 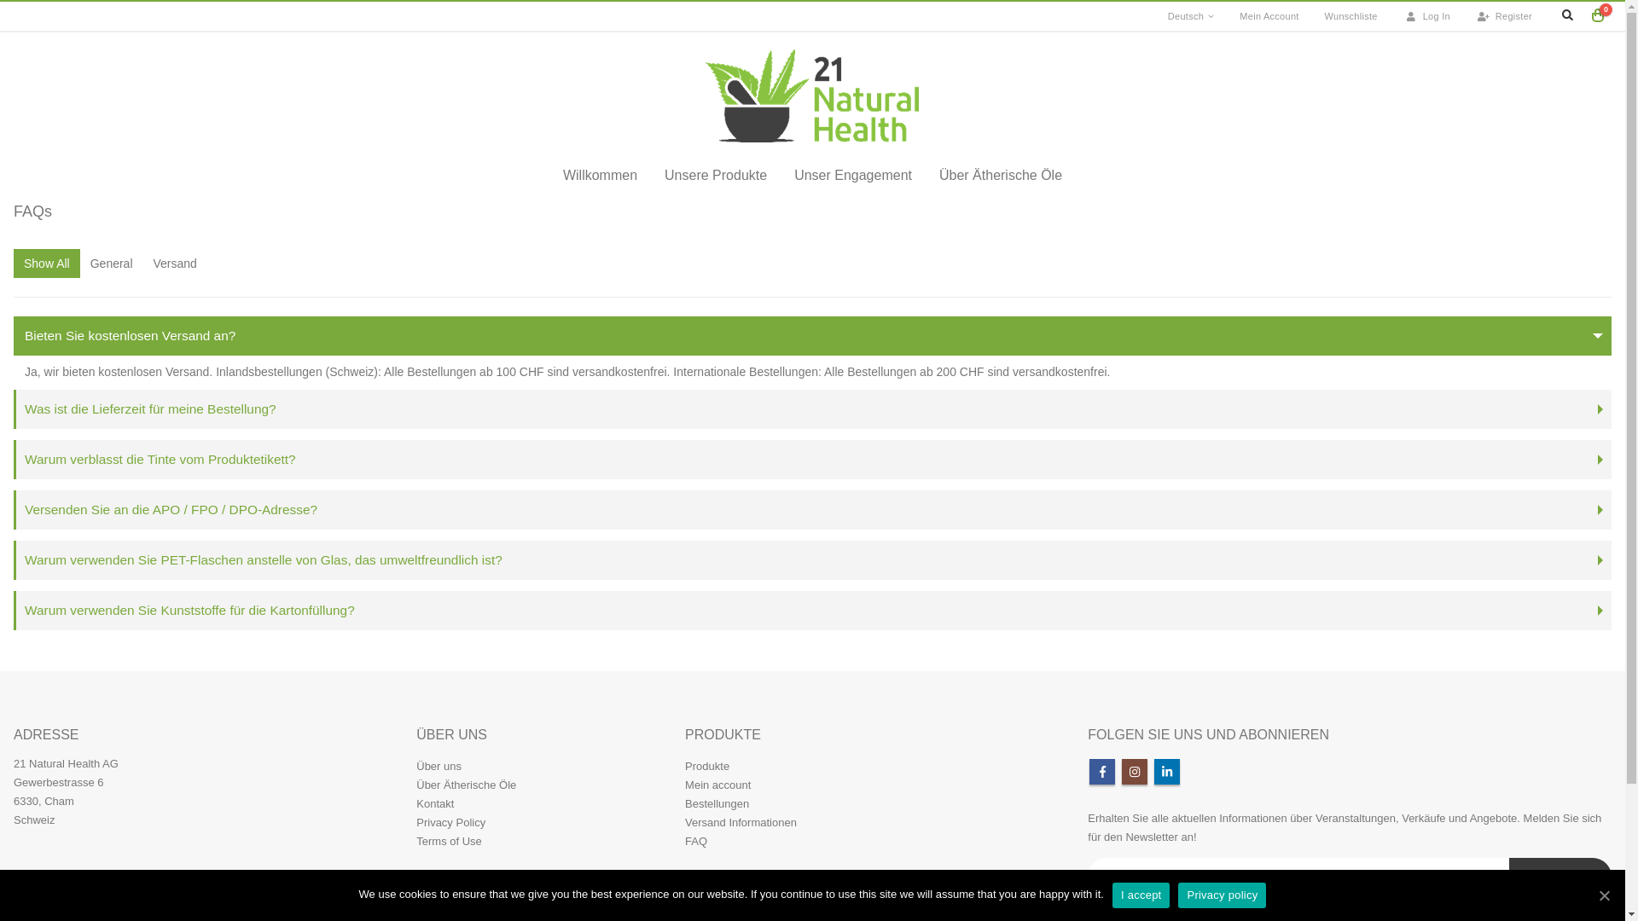 I want to click on Willkommen, so click(x=601, y=176).